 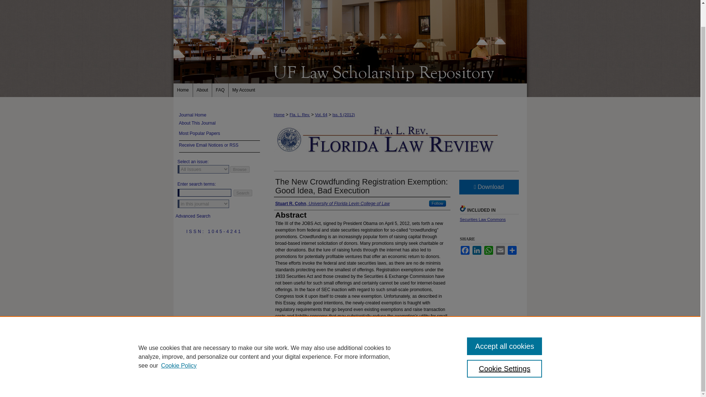 What do you see at coordinates (482, 219) in the screenshot?
I see `Securities Law Commons` at bounding box center [482, 219].